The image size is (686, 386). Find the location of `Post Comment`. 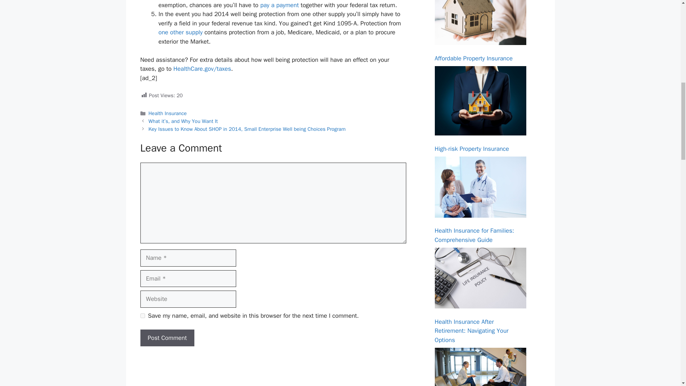

Post Comment is located at coordinates (167, 338).